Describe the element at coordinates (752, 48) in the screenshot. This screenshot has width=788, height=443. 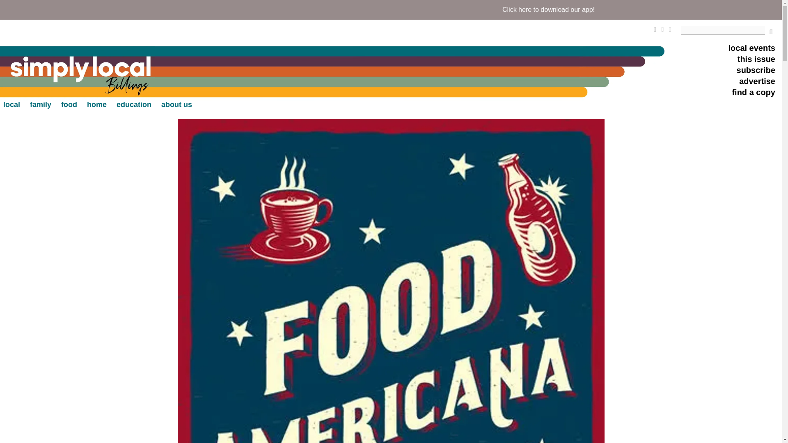
I see `local events` at that location.